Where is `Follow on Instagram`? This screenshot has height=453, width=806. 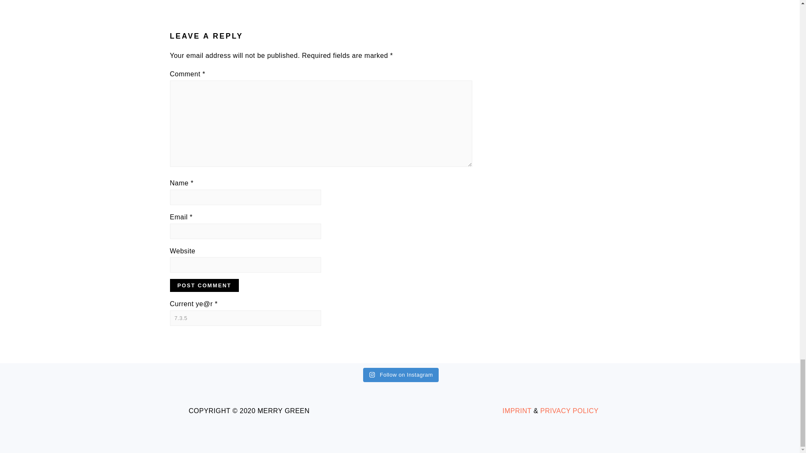
Follow on Instagram is located at coordinates (401, 375).